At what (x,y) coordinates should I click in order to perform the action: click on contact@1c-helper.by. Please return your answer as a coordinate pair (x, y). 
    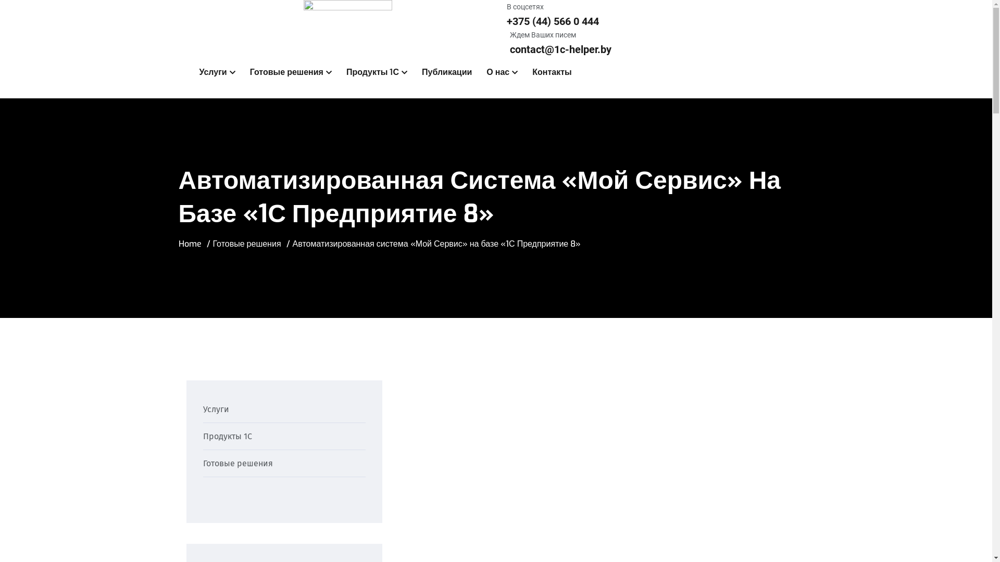
    Looking at the image, I should click on (560, 49).